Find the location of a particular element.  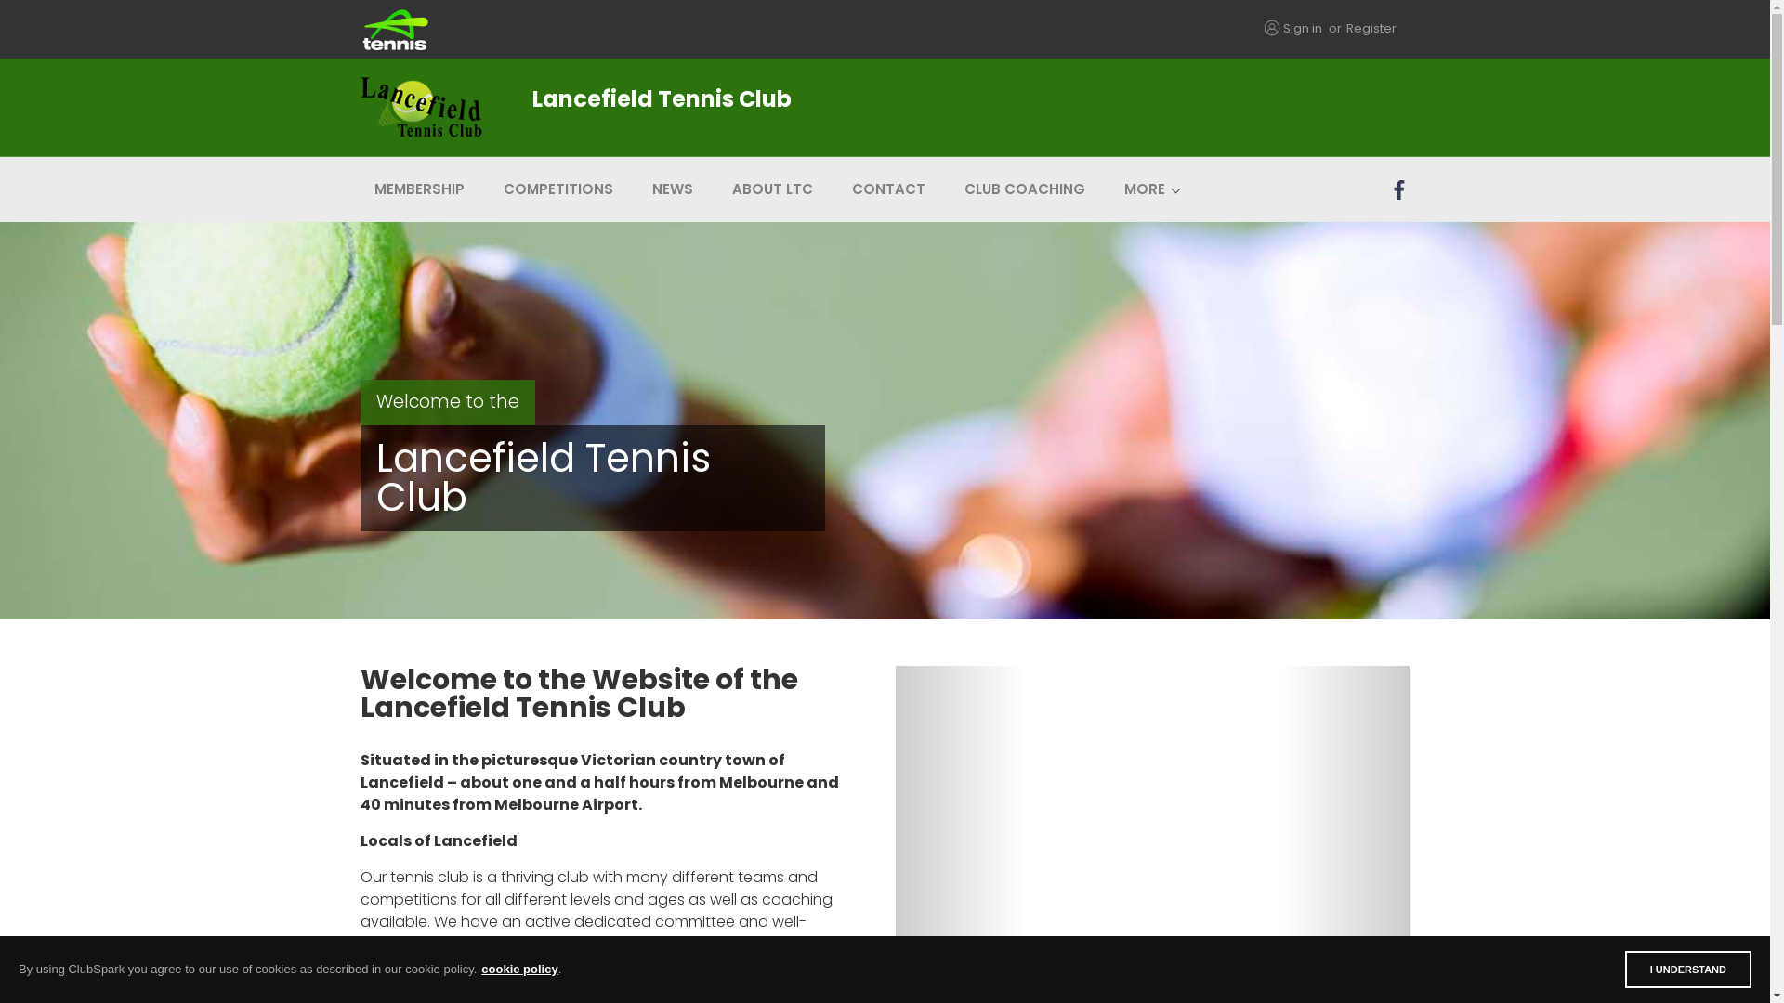

ABOUT LTC is located at coordinates (771, 189).